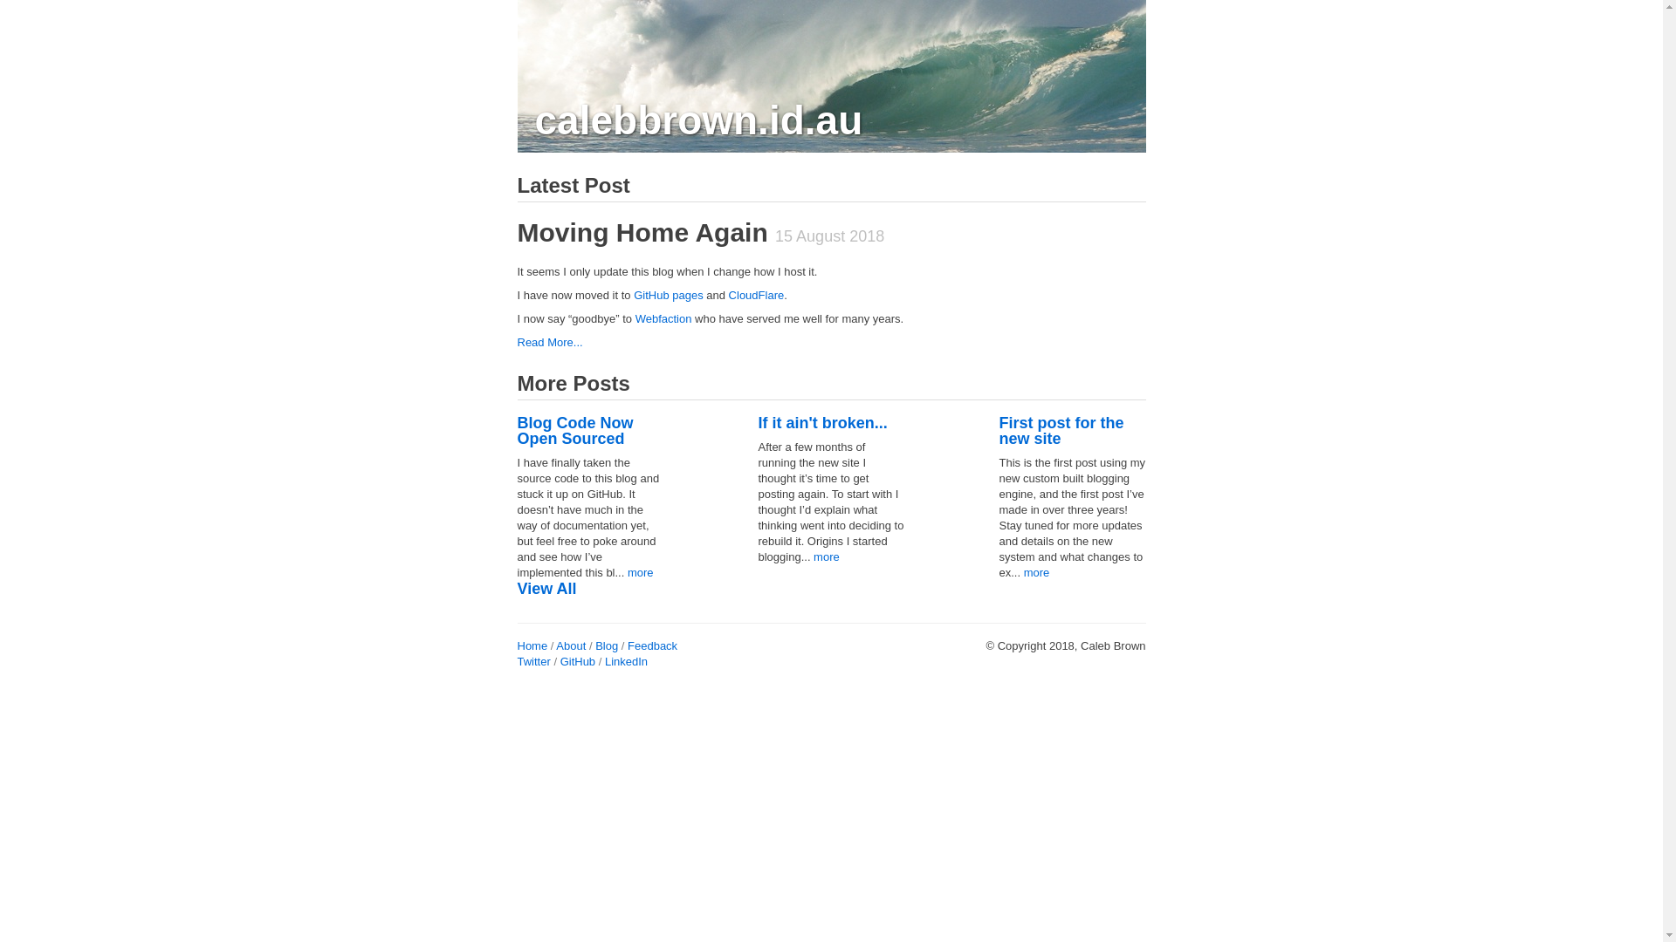 The height and width of the screenshot is (942, 1676). Describe the element at coordinates (627, 661) in the screenshot. I see `LinkedIn` at that location.